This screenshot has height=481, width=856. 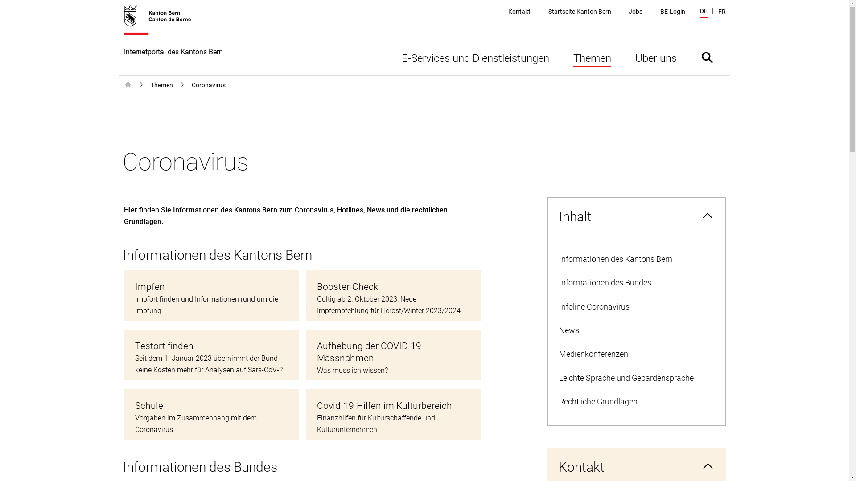 What do you see at coordinates (173, 40) in the screenshot?
I see `Internetportal des Kantons Bern` at bounding box center [173, 40].